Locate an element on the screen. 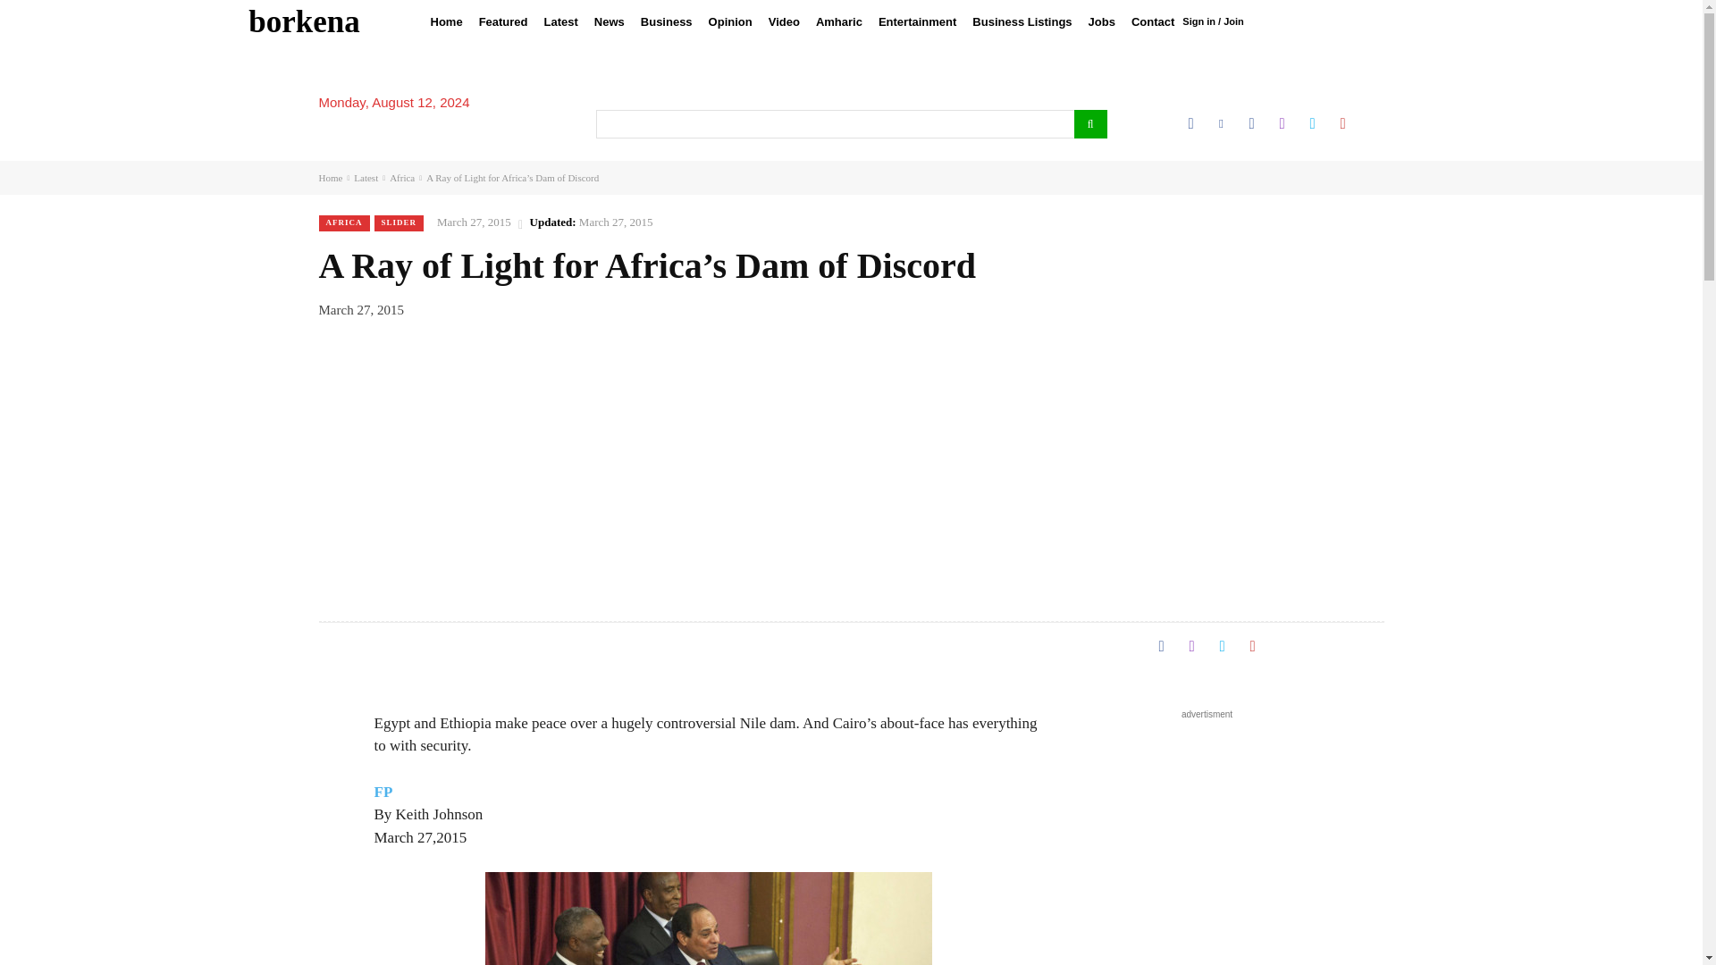 The height and width of the screenshot is (965, 1716). Opinion is located at coordinates (729, 21).